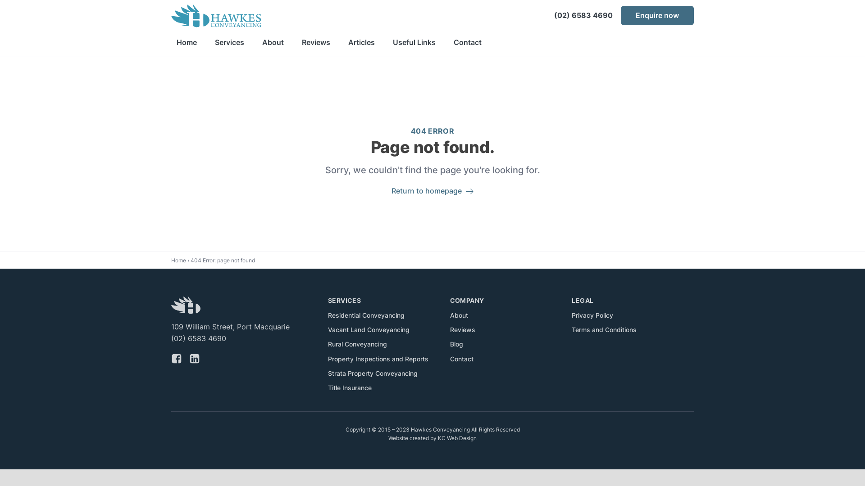 Image resolution: width=865 pixels, height=486 pixels. What do you see at coordinates (657, 16) in the screenshot?
I see `Enquire now` at bounding box center [657, 16].